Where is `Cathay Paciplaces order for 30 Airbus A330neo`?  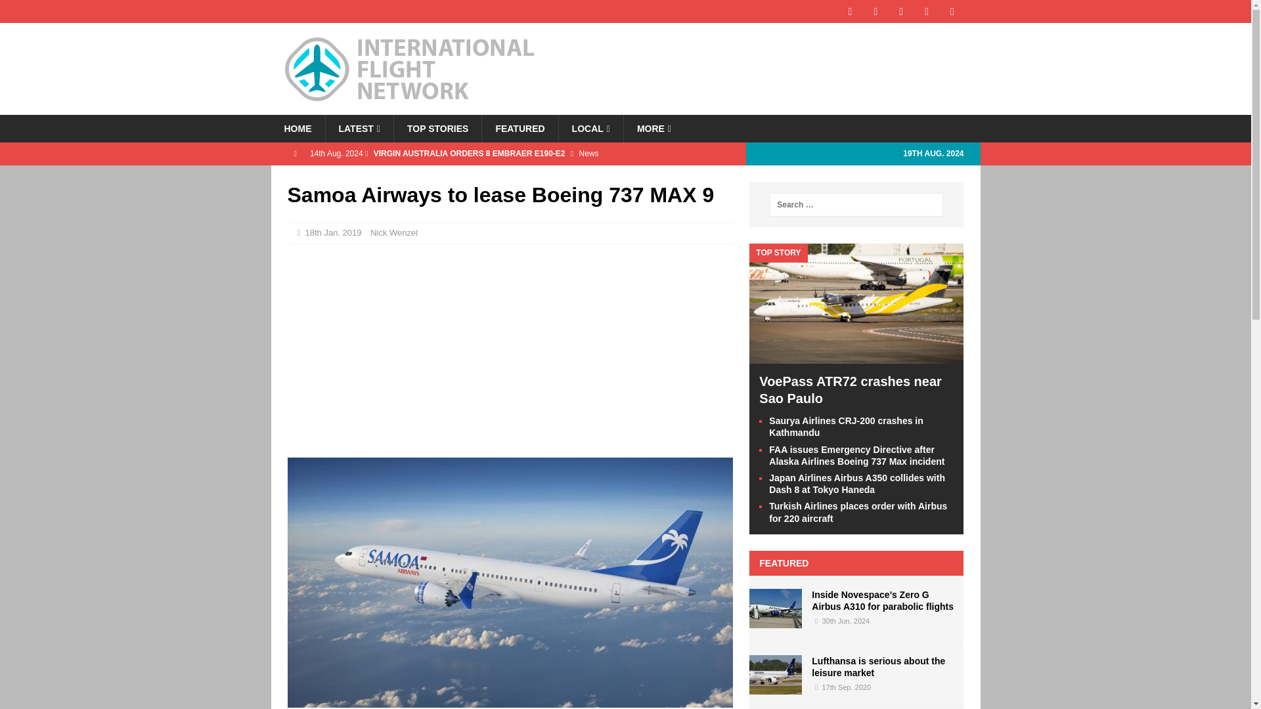 Cathay Paciplaces order for 30 Airbus A330neo is located at coordinates (606, 176).